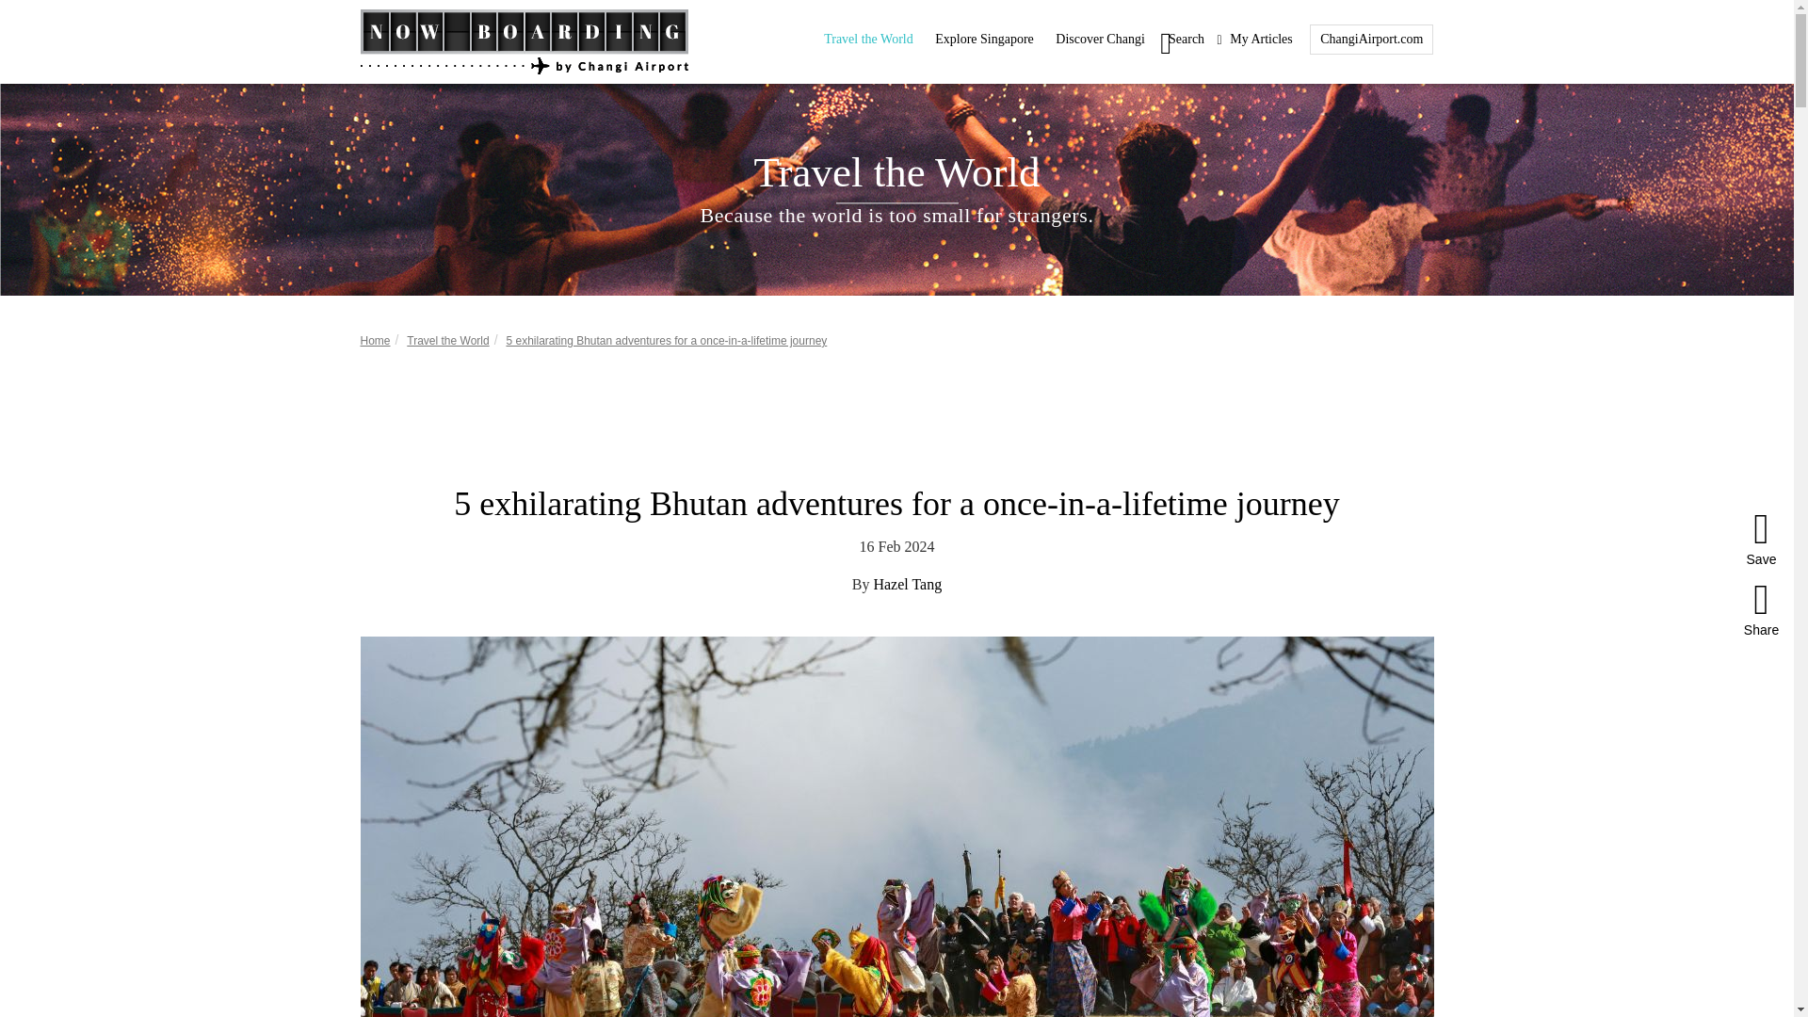 Image resolution: width=1808 pixels, height=1017 pixels. What do you see at coordinates (908, 584) in the screenshot?
I see `Hazel Tang` at bounding box center [908, 584].